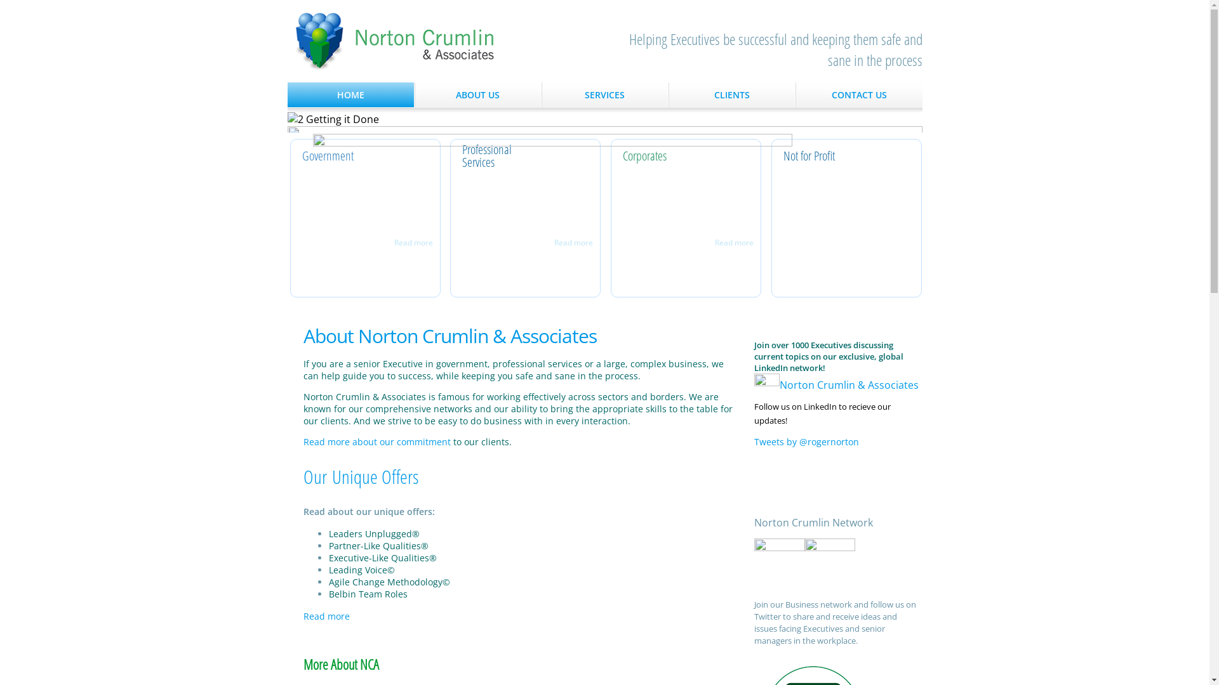 This screenshot has height=685, width=1219. I want to click on 2 Getting it Done, so click(333, 119).